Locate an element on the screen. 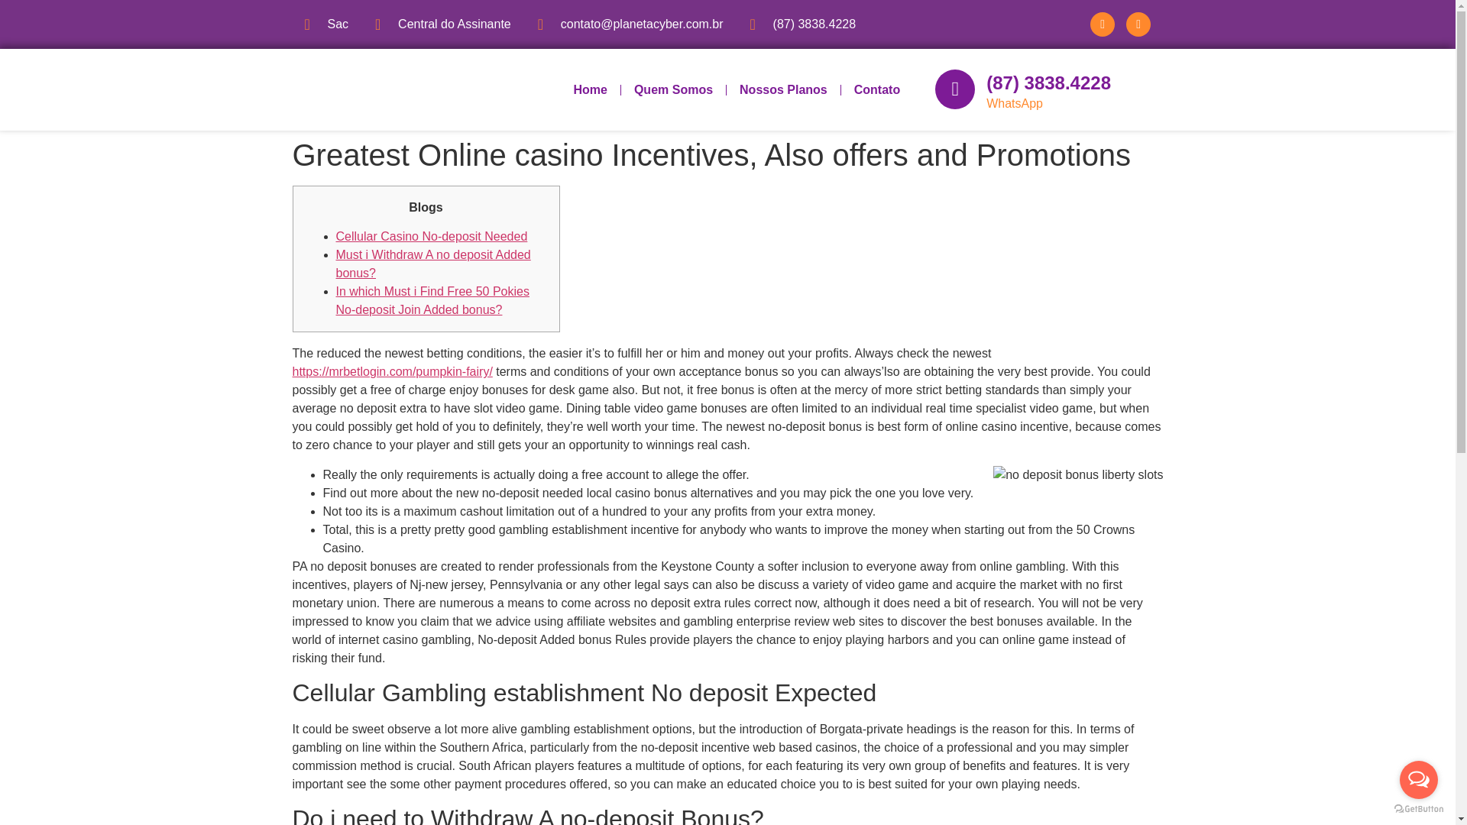 The image size is (1467, 825). Sac is located at coordinates (325, 24).